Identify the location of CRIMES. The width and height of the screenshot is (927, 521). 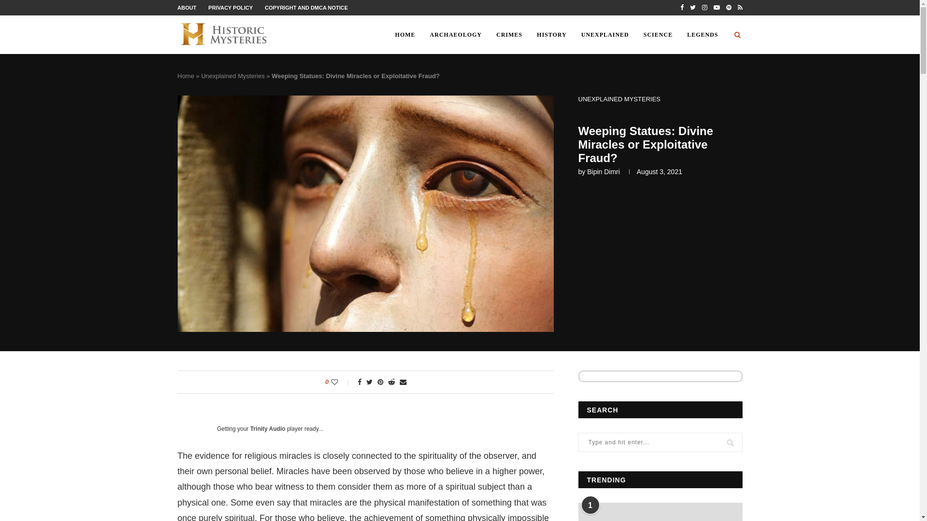
(509, 35).